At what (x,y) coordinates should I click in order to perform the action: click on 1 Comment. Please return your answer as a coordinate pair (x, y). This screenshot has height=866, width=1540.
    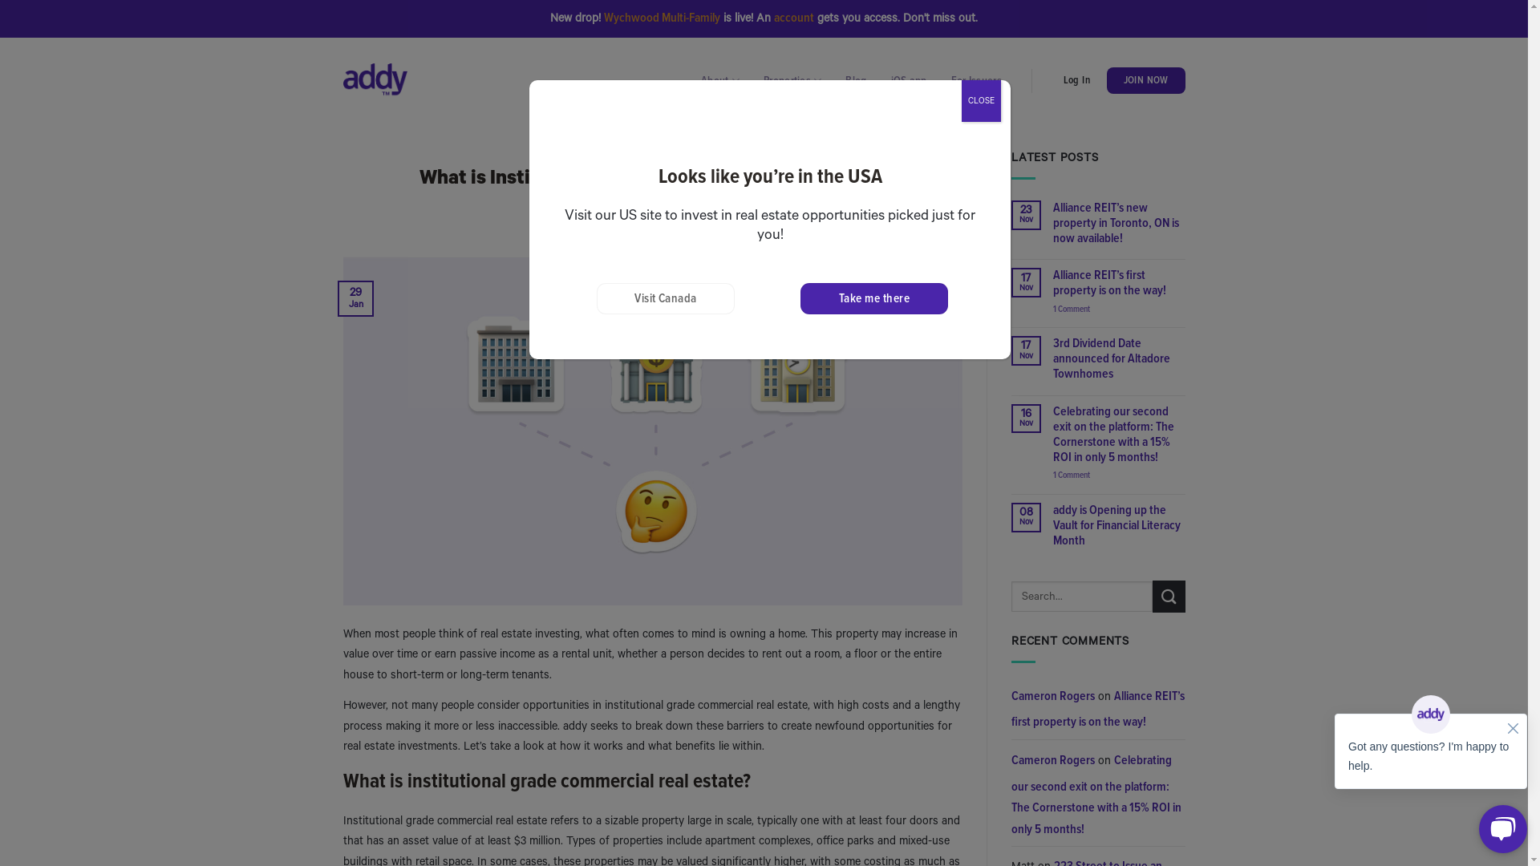
    Looking at the image, I should click on (1120, 475).